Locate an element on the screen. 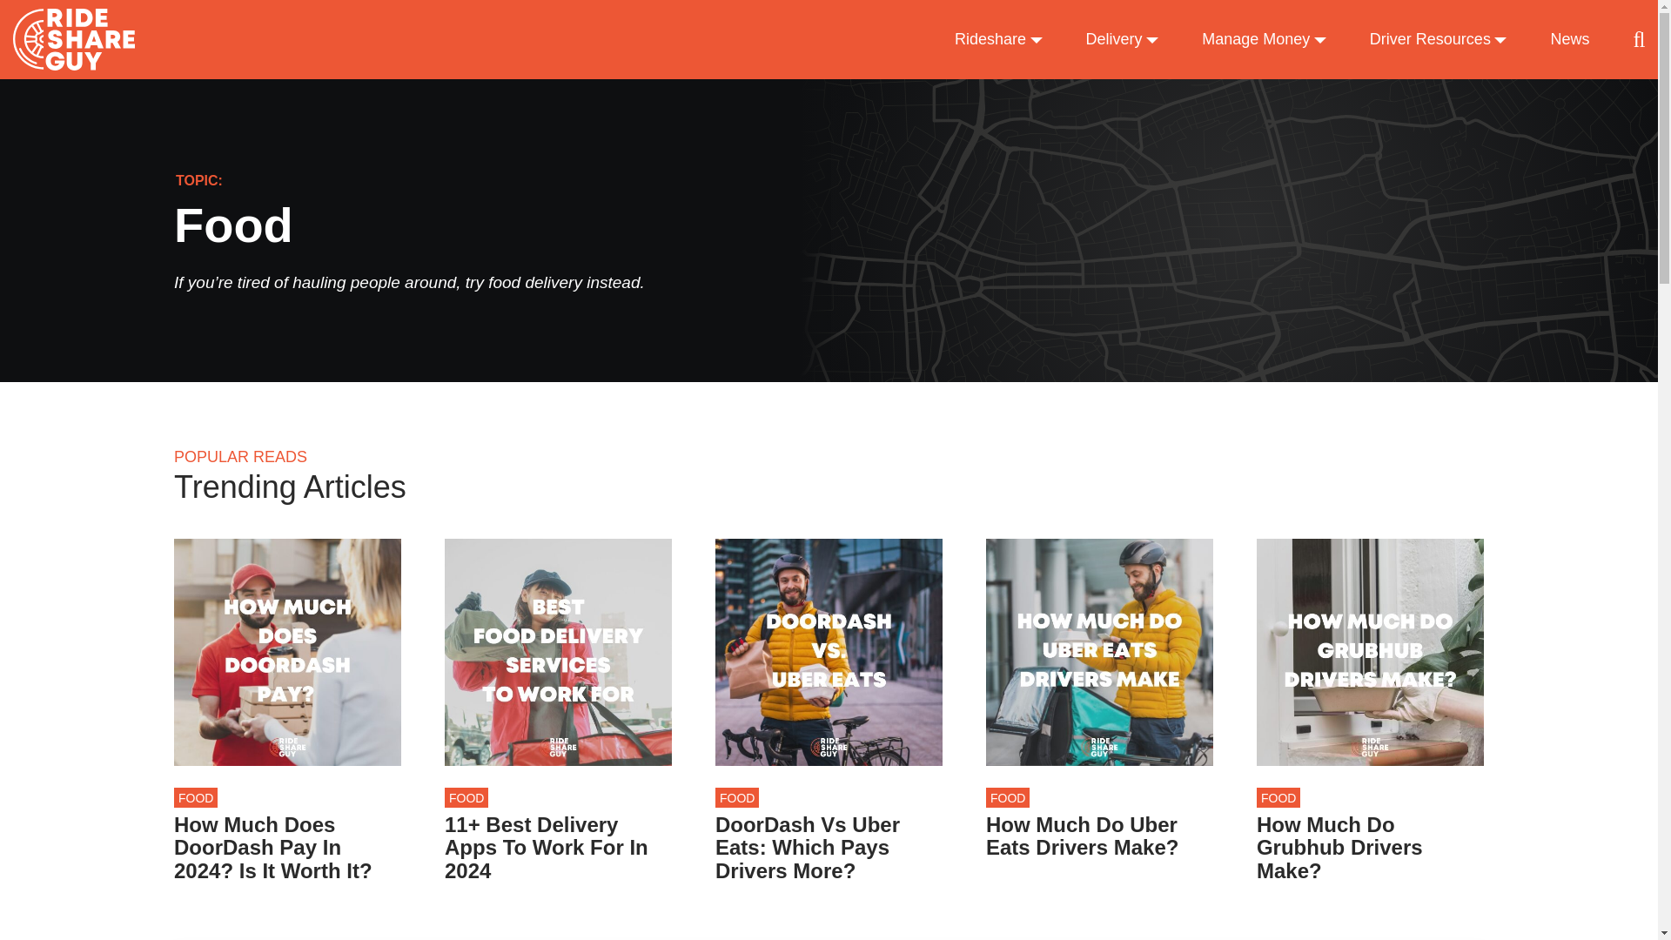  News is located at coordinates (1569, 40).